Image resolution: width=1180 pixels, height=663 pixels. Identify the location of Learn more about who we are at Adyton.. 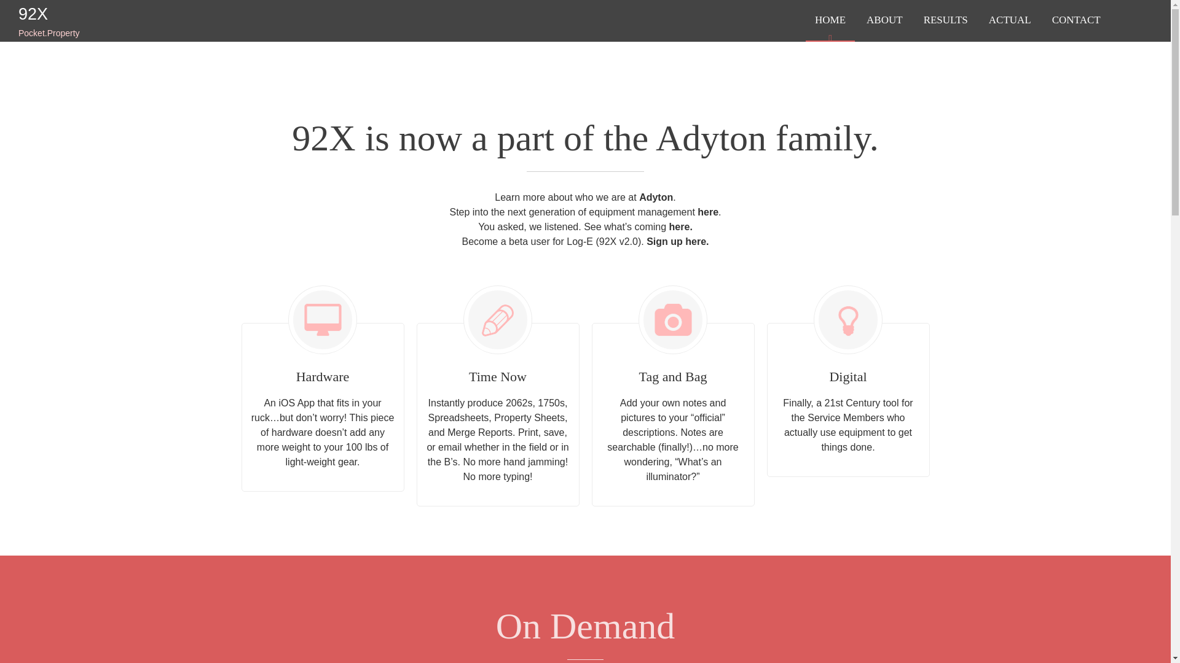
(677, 233).